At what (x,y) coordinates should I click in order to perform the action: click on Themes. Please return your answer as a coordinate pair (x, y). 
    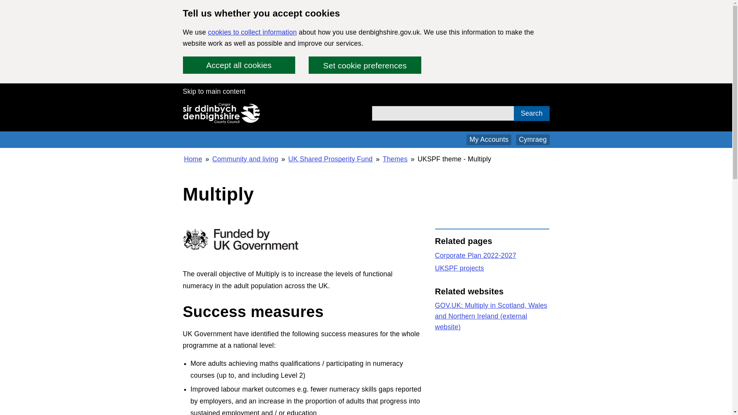
    Looking at the image, I should click on (395, 159).